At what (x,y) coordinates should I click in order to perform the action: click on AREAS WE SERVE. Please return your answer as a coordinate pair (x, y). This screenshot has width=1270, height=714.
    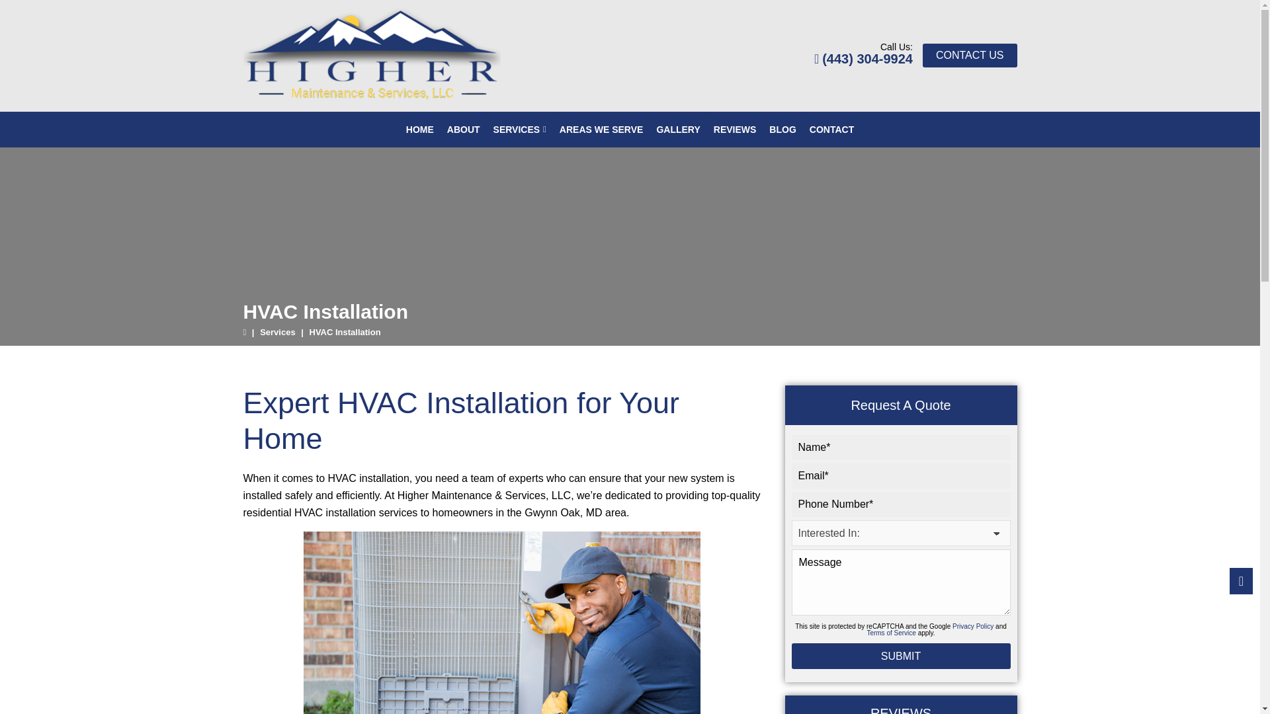
    Looking at the image, I should click on (601, 129).